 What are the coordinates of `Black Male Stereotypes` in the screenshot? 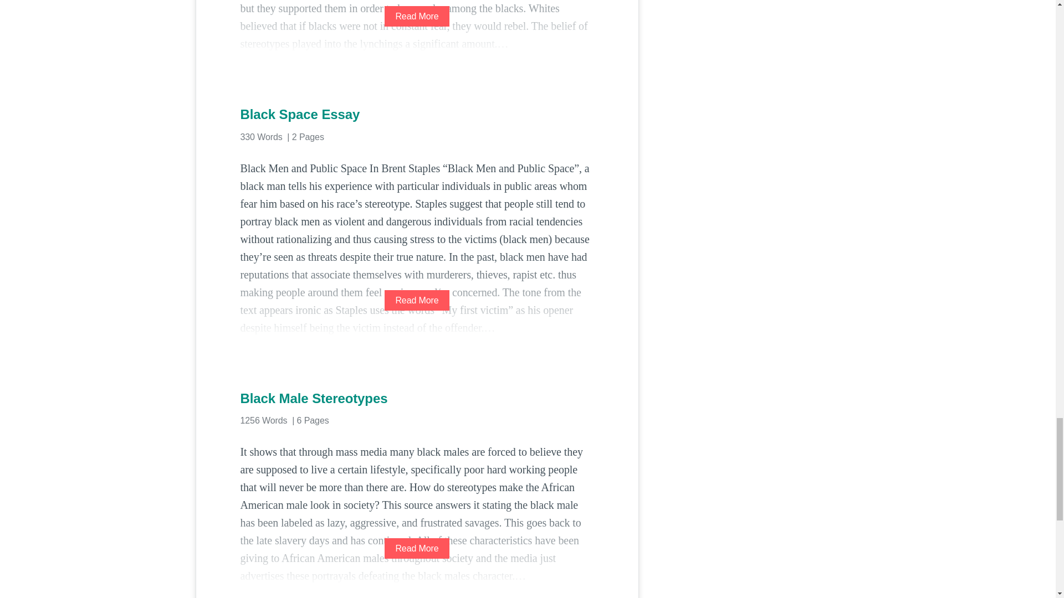 It's located at (417, 399).